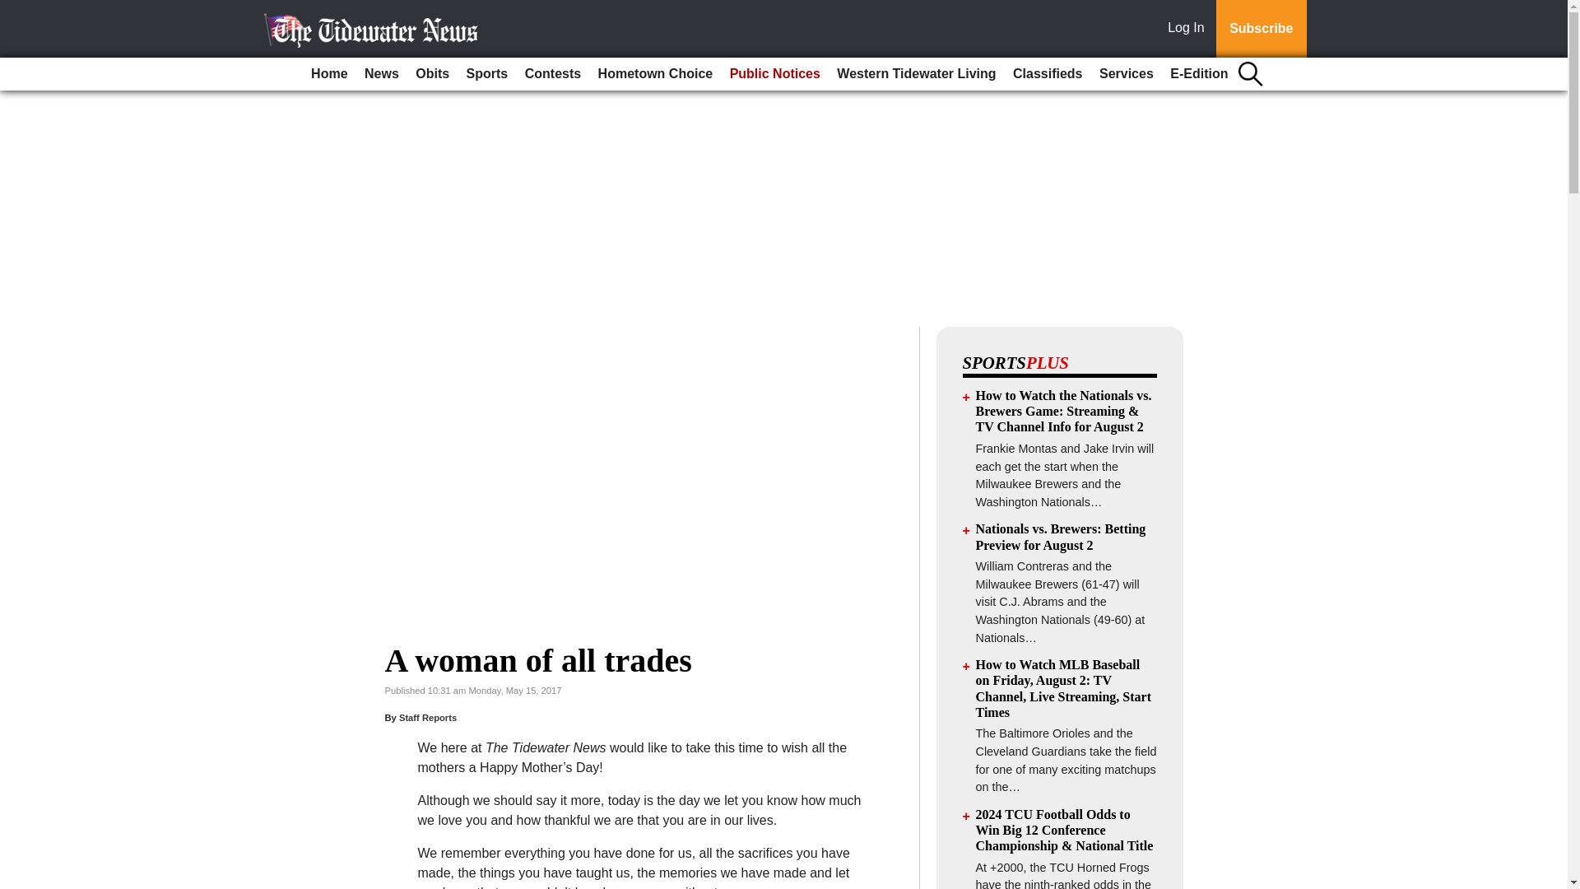  I want to click on Staff Reports, so click(428, 718).